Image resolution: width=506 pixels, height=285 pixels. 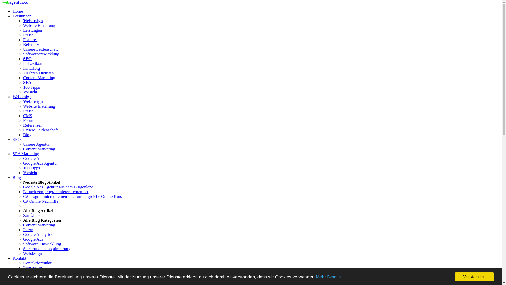 I want to click on IT-Lexikon, so click(x=33, y=63).